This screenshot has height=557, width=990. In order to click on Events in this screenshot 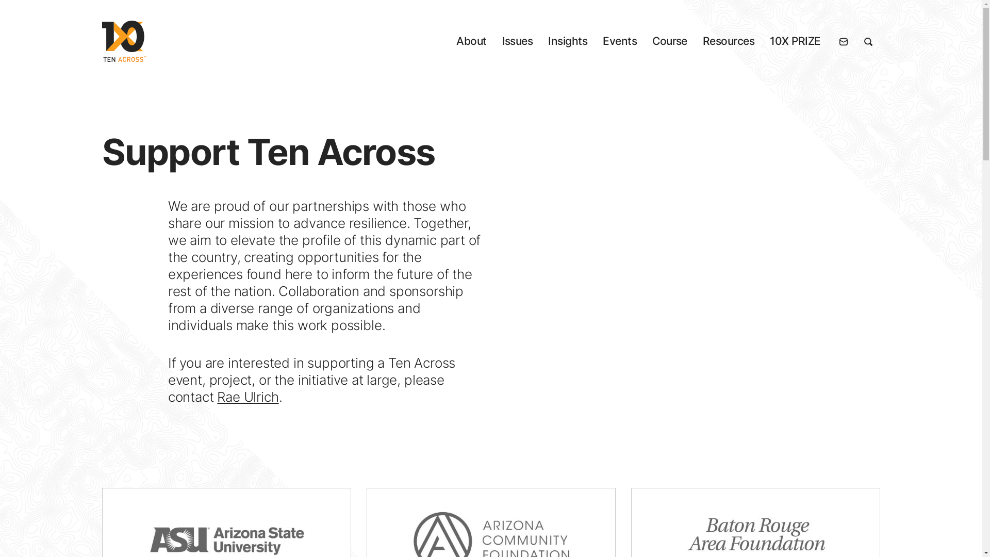, I will do `click(620, 41)`.